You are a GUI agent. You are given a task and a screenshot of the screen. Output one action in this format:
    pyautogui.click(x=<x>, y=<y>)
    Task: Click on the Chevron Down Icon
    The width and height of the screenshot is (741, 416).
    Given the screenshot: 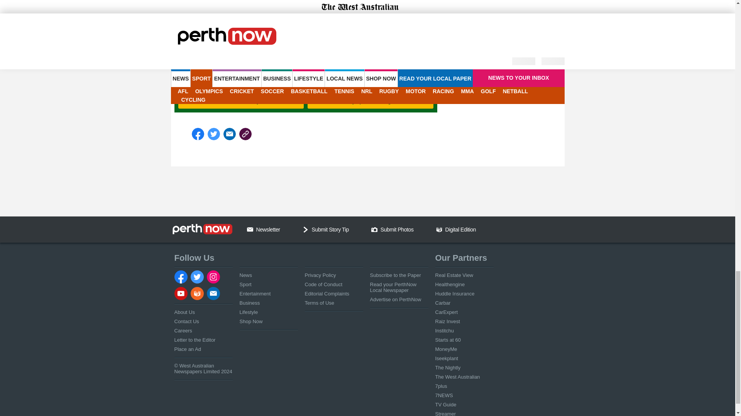 What is the action you would take?
    pyautogui.click(x=306, y=229)
    